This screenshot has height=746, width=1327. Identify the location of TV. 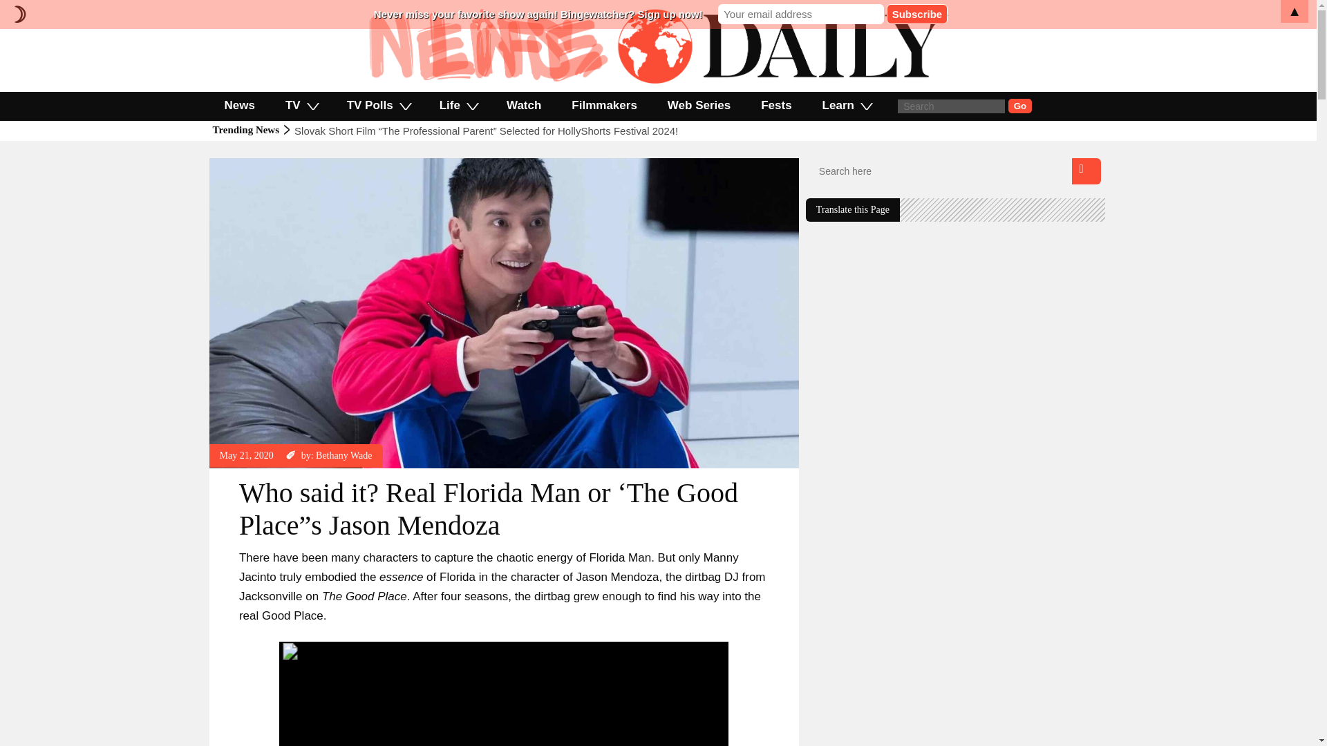
(301, 105).